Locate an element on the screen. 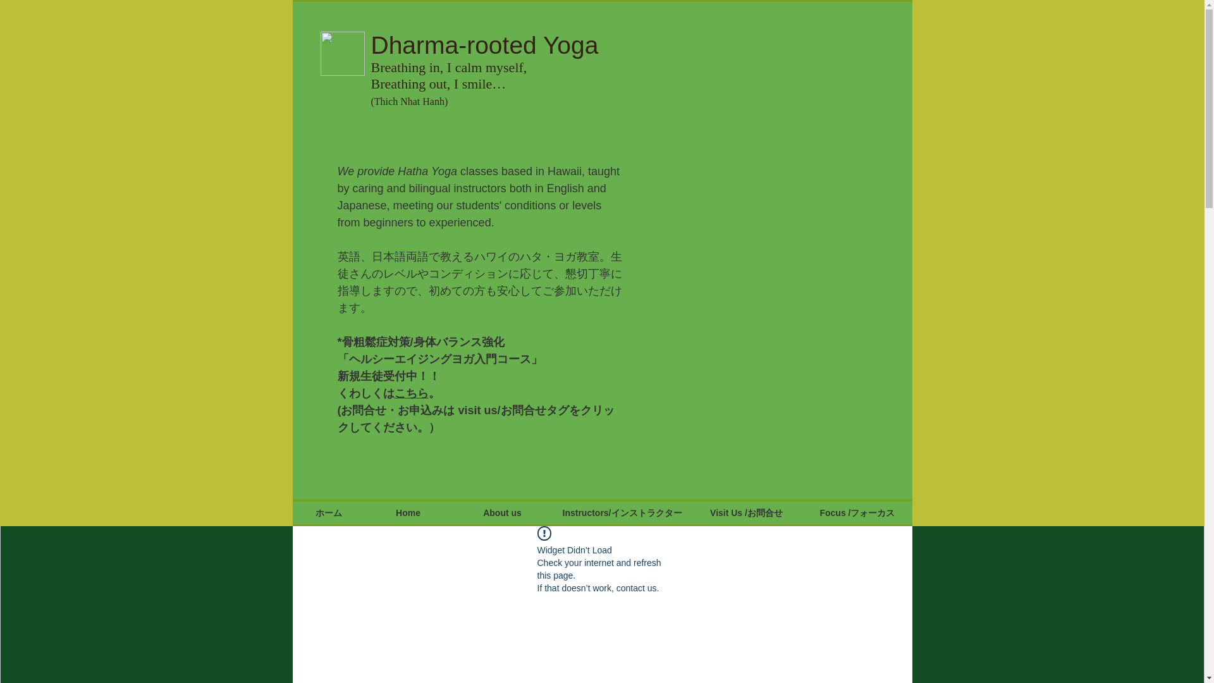 This screenshot has width=1214, height=683. Dharma-rooted Yoga is located at coordinates (484, 44).